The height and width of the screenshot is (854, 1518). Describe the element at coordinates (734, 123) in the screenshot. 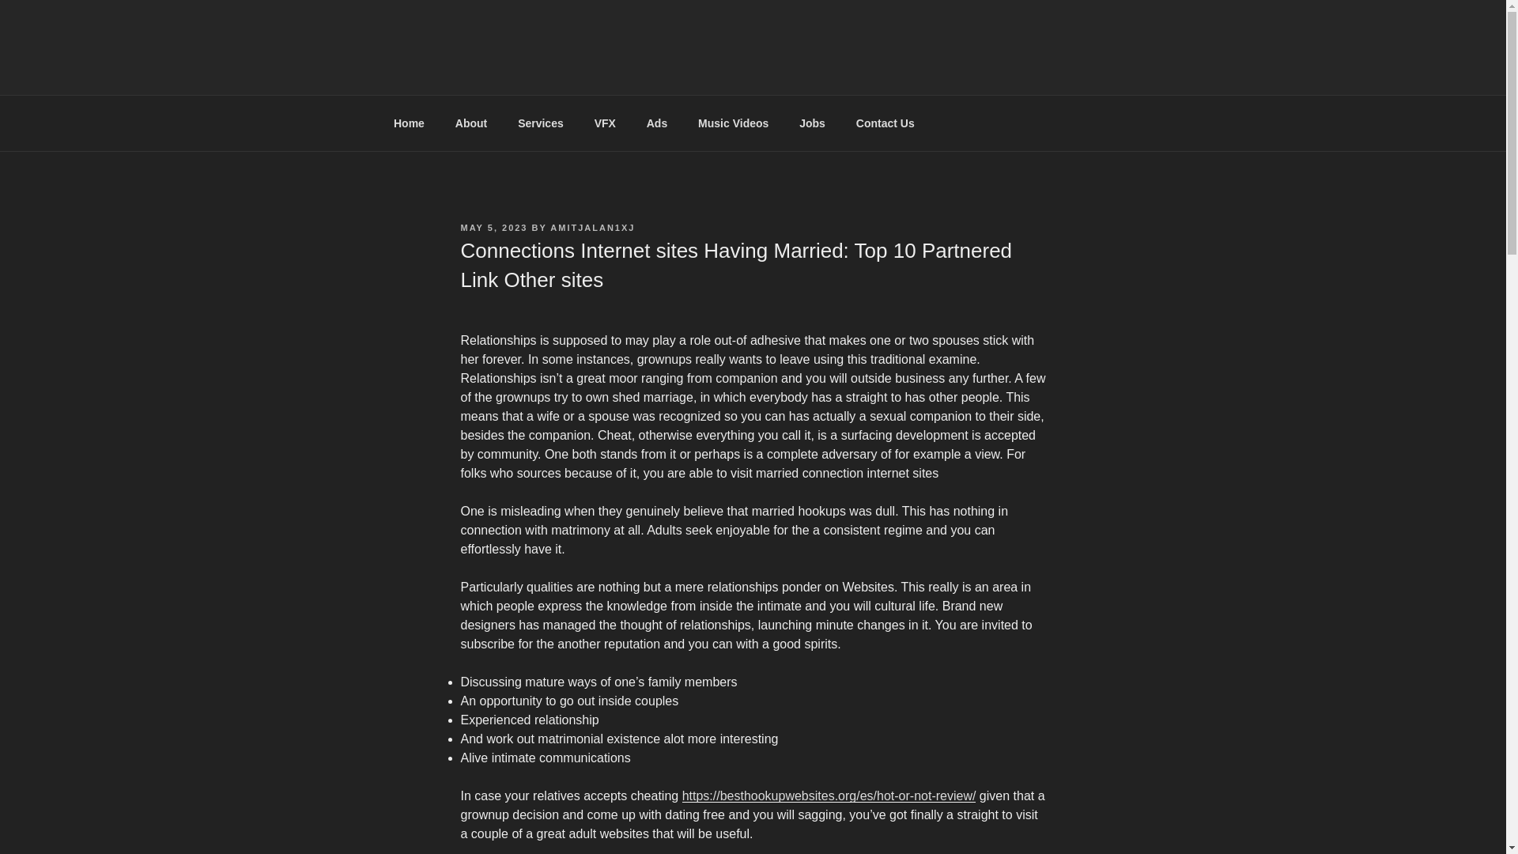

I see `Music Videos` at that location.